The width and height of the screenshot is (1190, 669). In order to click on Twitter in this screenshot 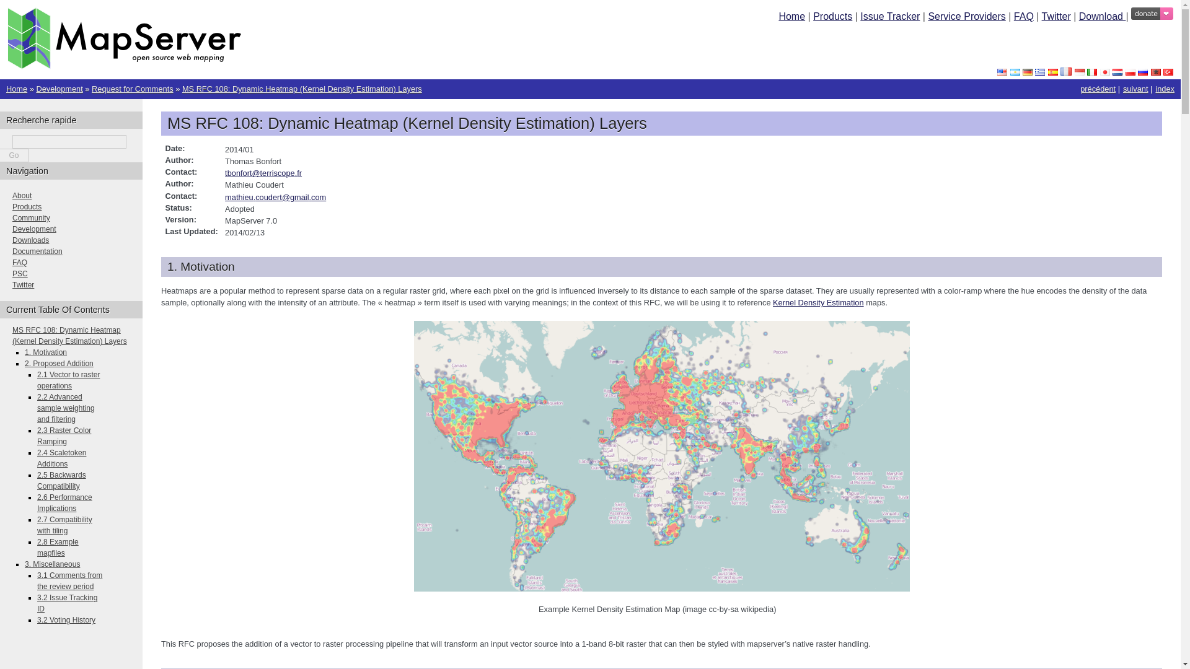, I will do `click(1056, 16)`.